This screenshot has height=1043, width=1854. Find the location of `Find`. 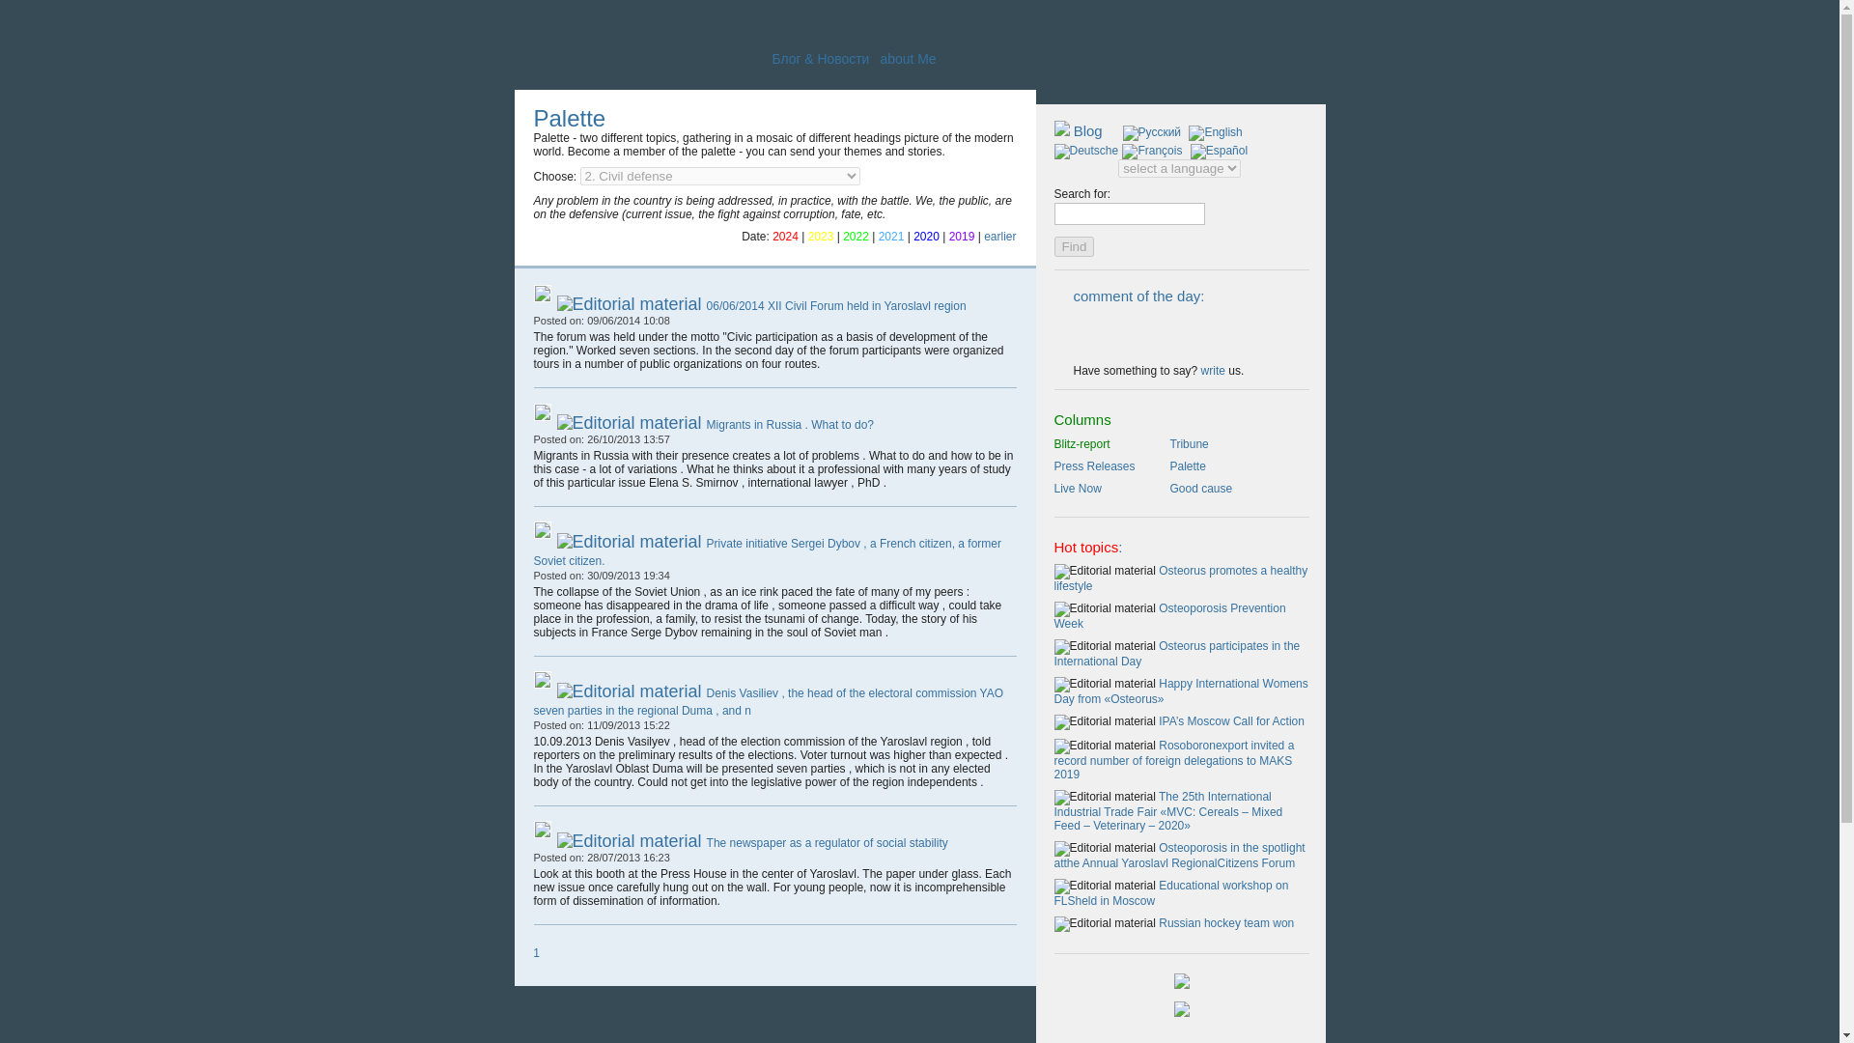

Find is located at coordinates (1075, 246).